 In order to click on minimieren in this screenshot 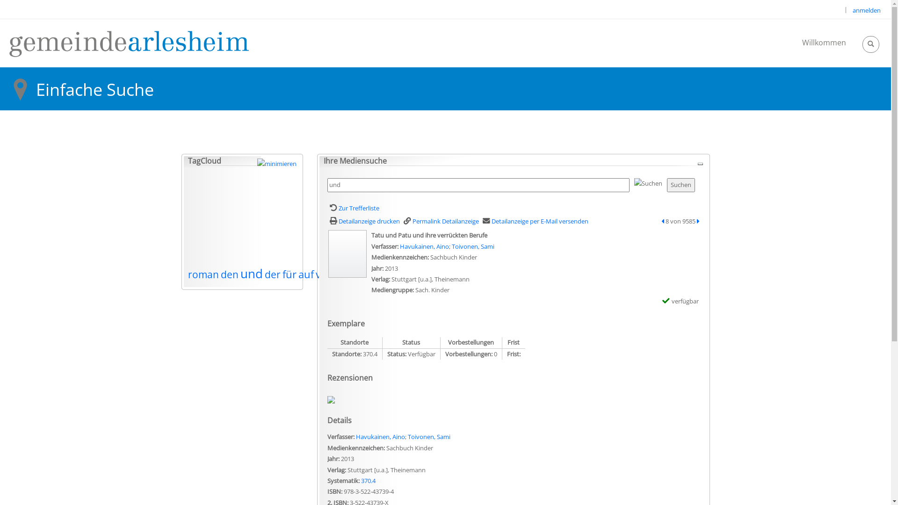, I will do `click(277, 164)`.